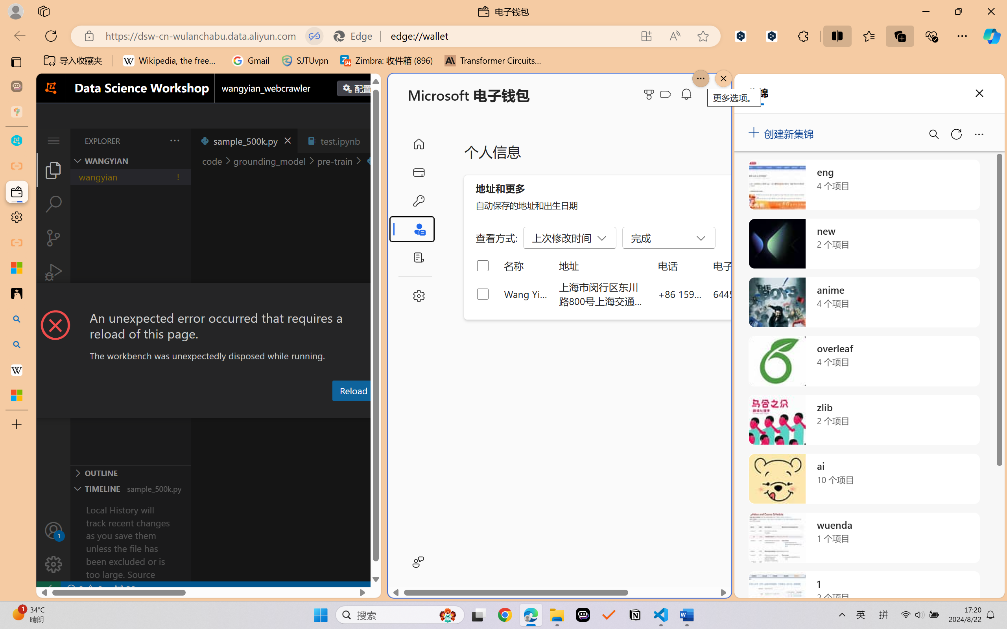 The width and height of the screenshot is (1007, 629). Describe the element at coordinates (53, 272) in the screenshot. I see `Run and Debug (Ctrl+Shift+D)` at that location.